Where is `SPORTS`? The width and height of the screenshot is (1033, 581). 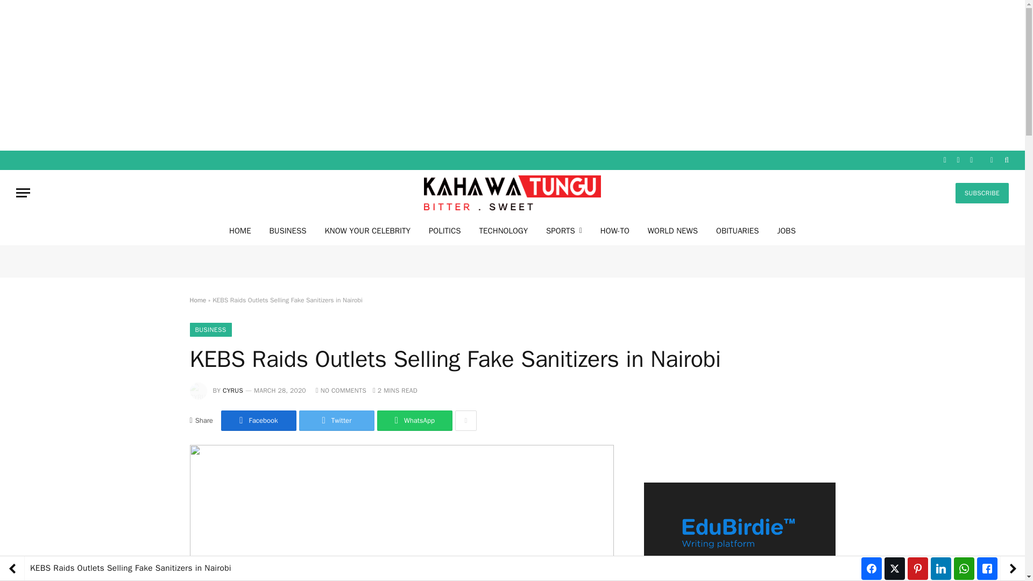 SPORTS is located at coordinates (564, 230).